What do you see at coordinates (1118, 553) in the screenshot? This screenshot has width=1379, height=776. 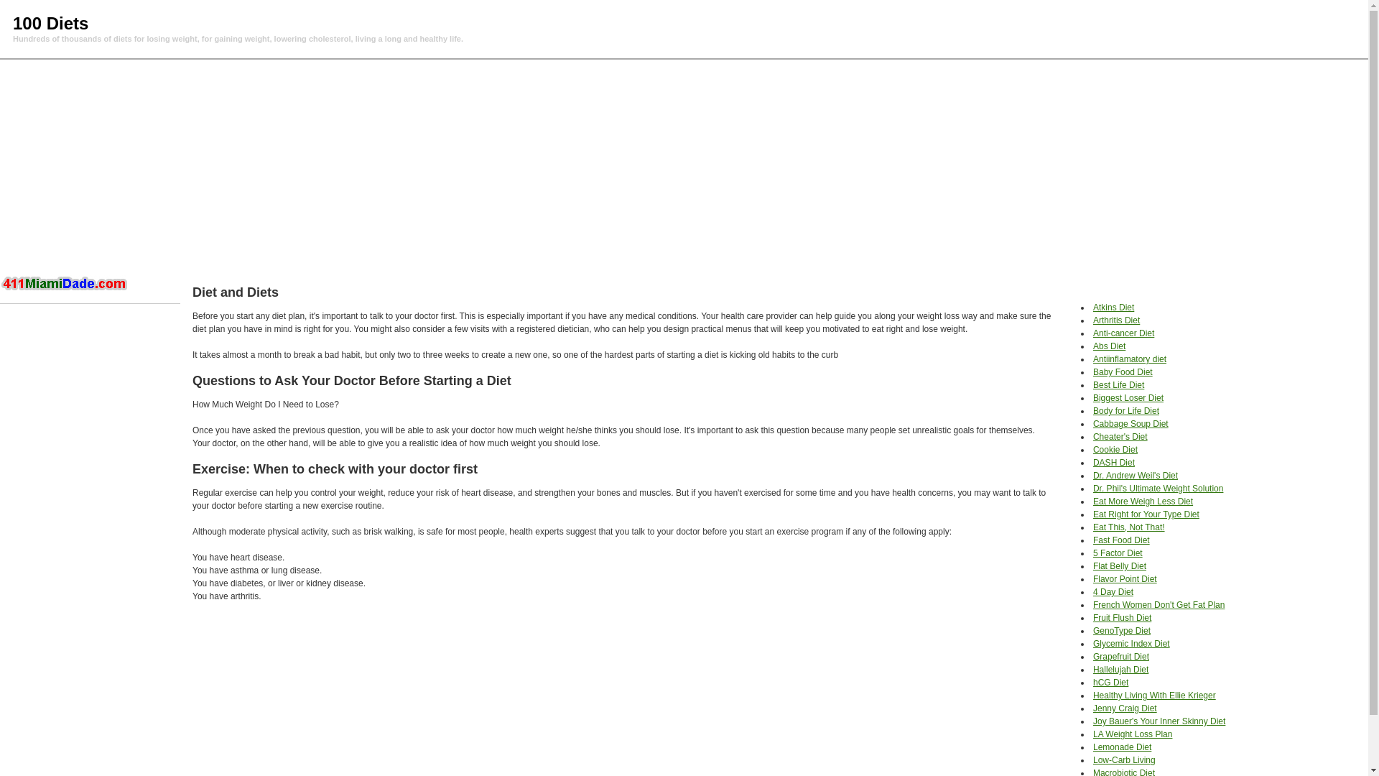 I see `5 Factor Diet` at bounding box center [1118, 553].